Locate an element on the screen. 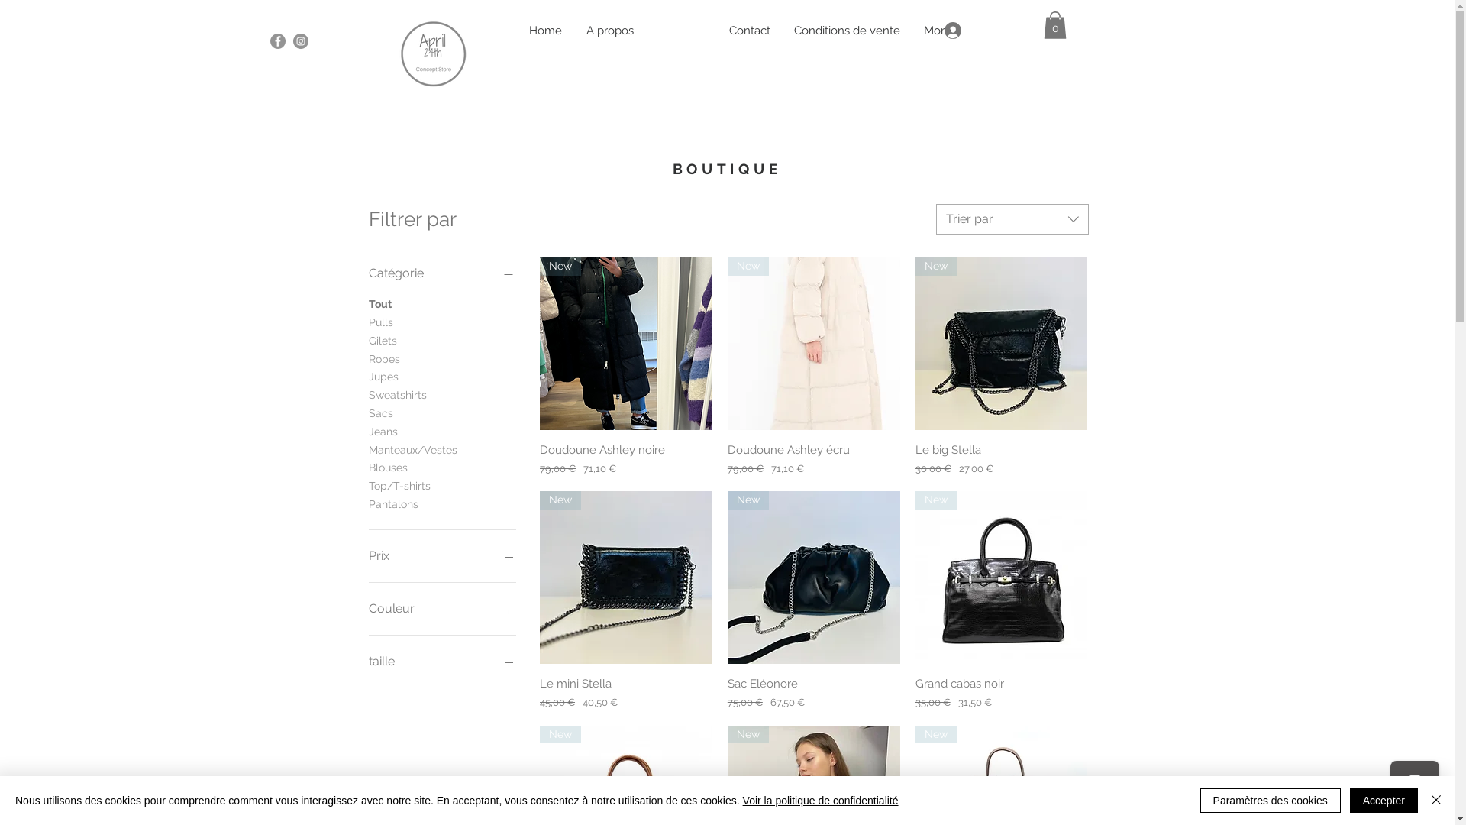  Home is located at coordinates (545, 31).